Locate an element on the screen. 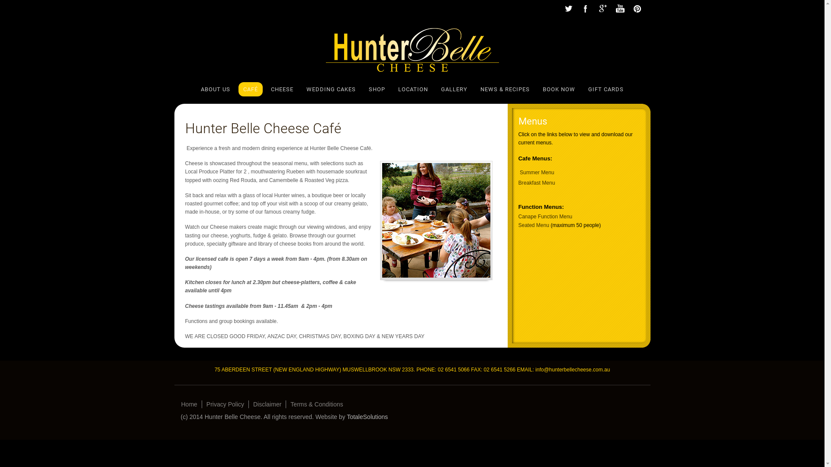 The height and width of the screenshot is (467, 831). Breakfast Menu is located at coordinates (537, 183).